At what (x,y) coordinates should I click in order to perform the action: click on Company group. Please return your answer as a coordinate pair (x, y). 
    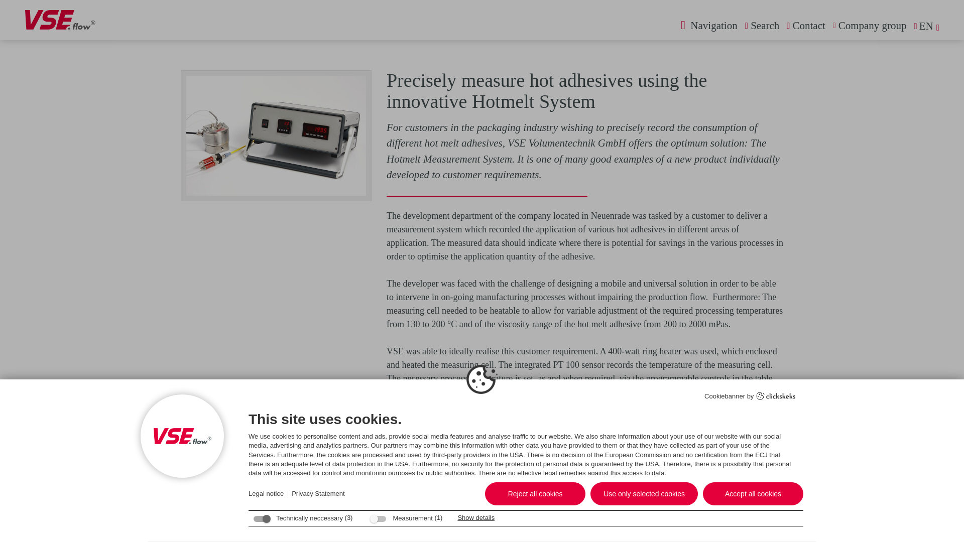
    Looking at the image, I should click on (870, 25).